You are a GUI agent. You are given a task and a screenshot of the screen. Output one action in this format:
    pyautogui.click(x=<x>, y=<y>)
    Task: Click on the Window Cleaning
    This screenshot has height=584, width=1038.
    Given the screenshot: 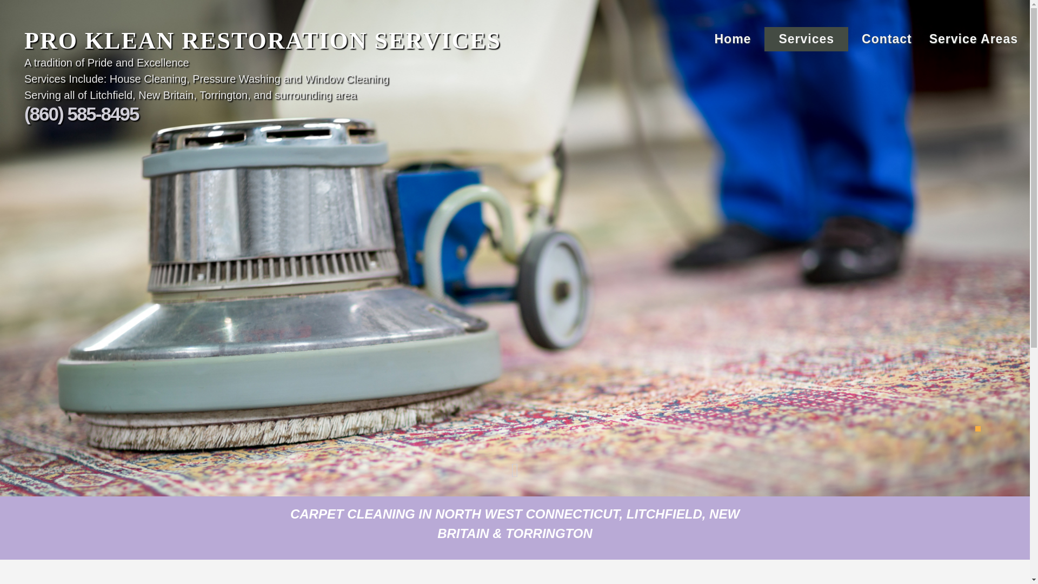 What is the action you would take?
    pyautogui.click(x=806, y=210)
    